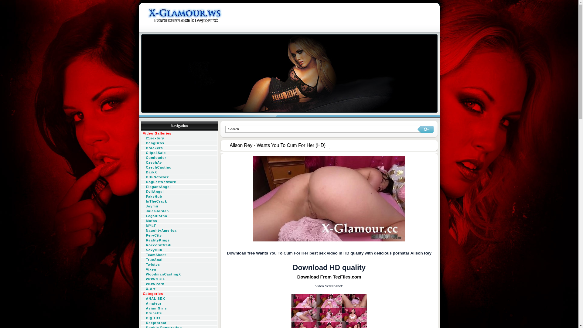 The image size is (583, 328). What do you see at coordinates (179, 148) in the screenshot?
I see `BraZZers` at bounding box center [179, 148].